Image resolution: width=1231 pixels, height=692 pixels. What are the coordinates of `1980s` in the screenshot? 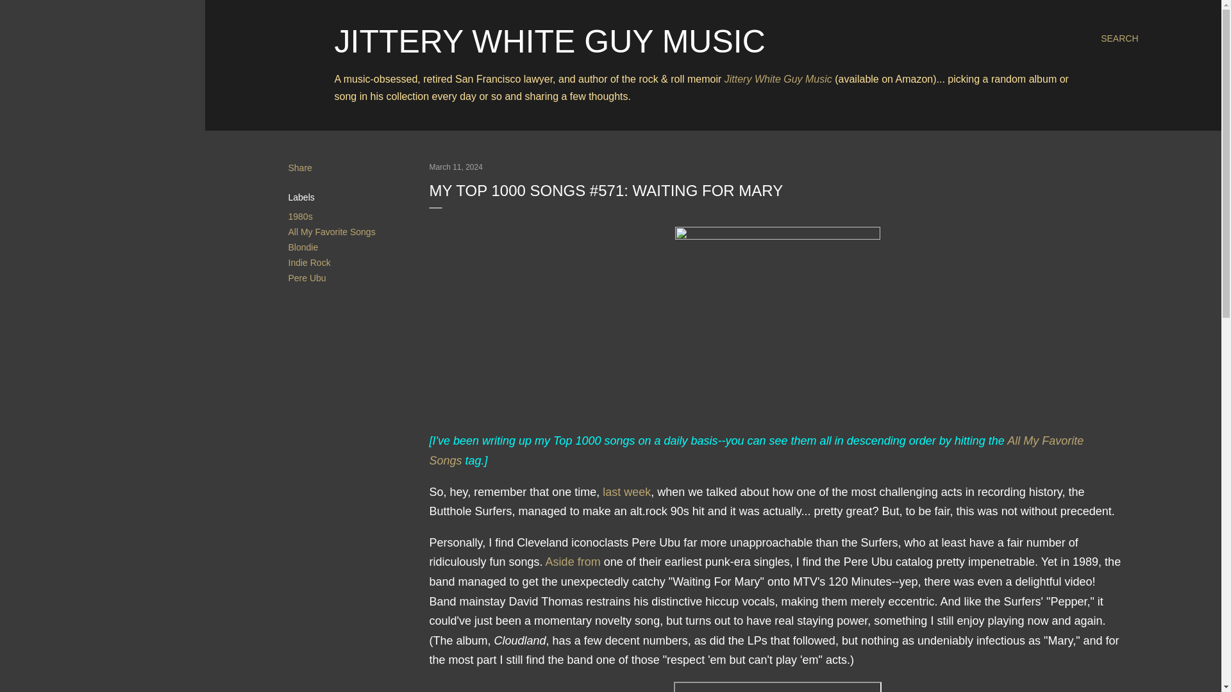 It's located at (300, 217).